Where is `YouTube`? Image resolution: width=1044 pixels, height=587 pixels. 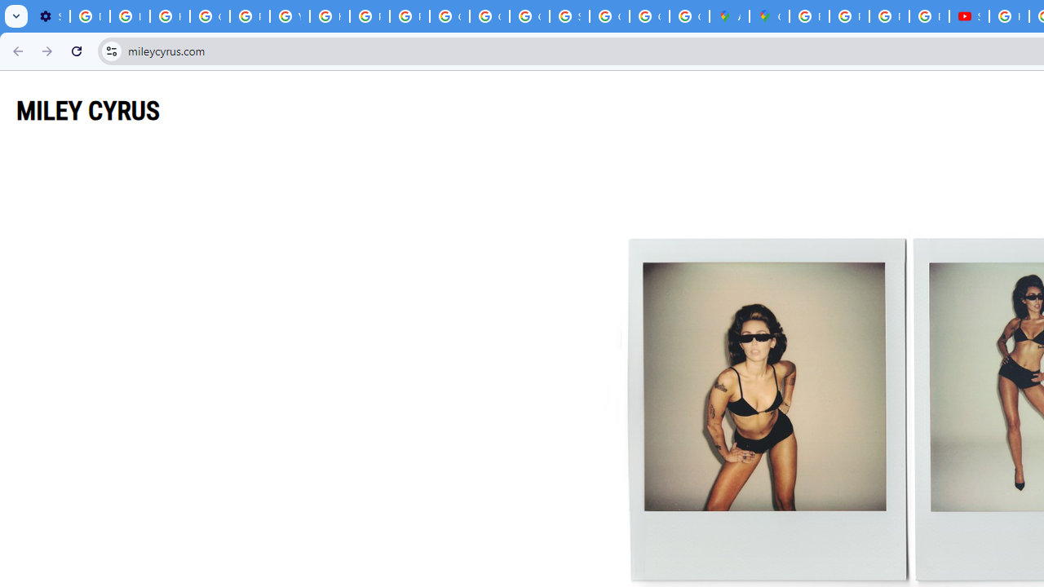 YouTube is located at coordinates (290, 16).